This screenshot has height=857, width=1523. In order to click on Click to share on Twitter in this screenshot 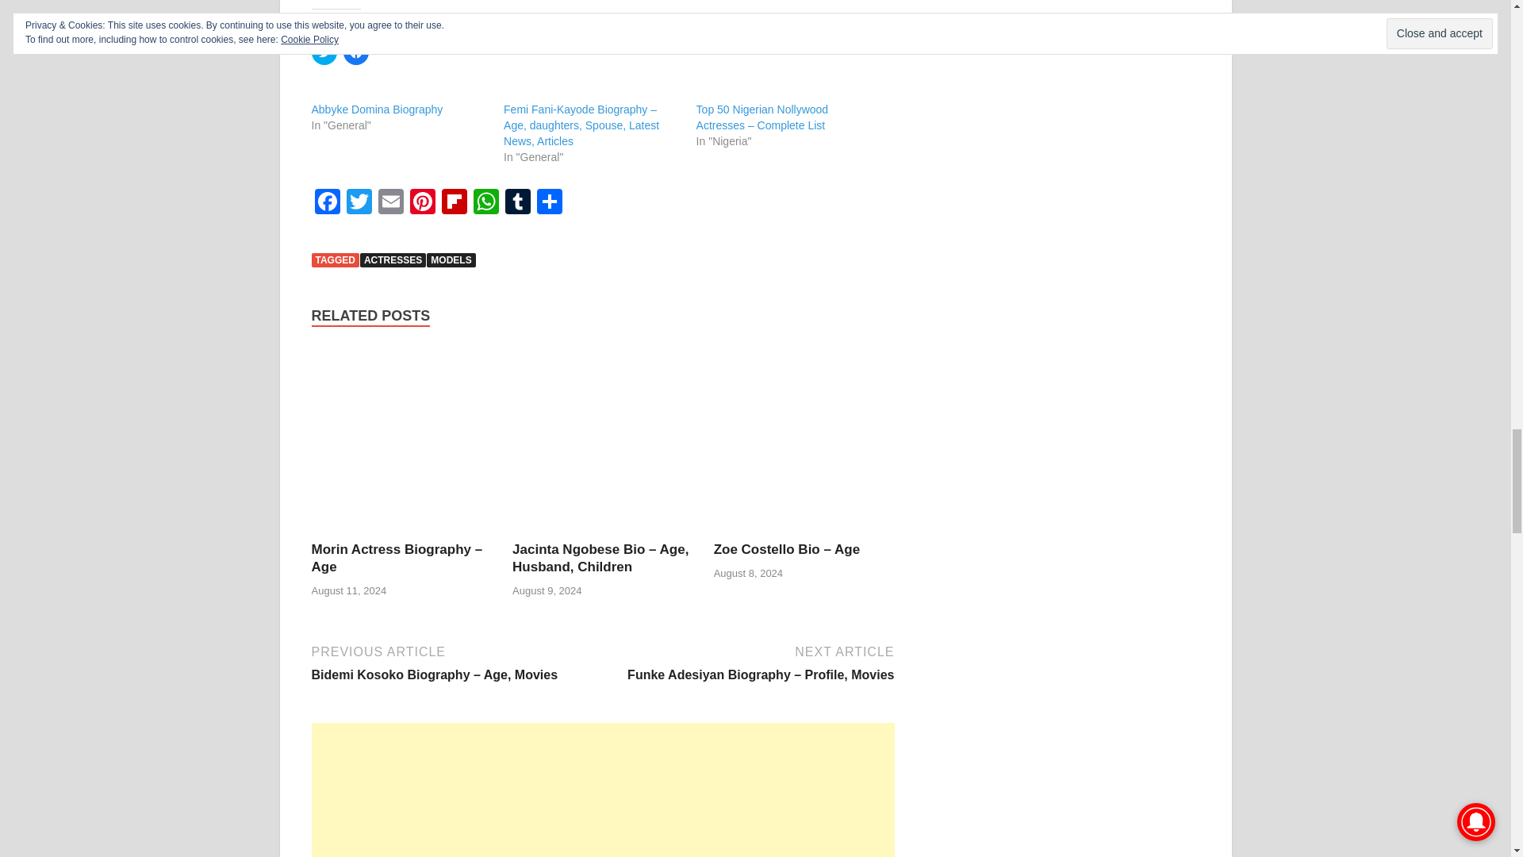, I will do `click(324, 52)`.